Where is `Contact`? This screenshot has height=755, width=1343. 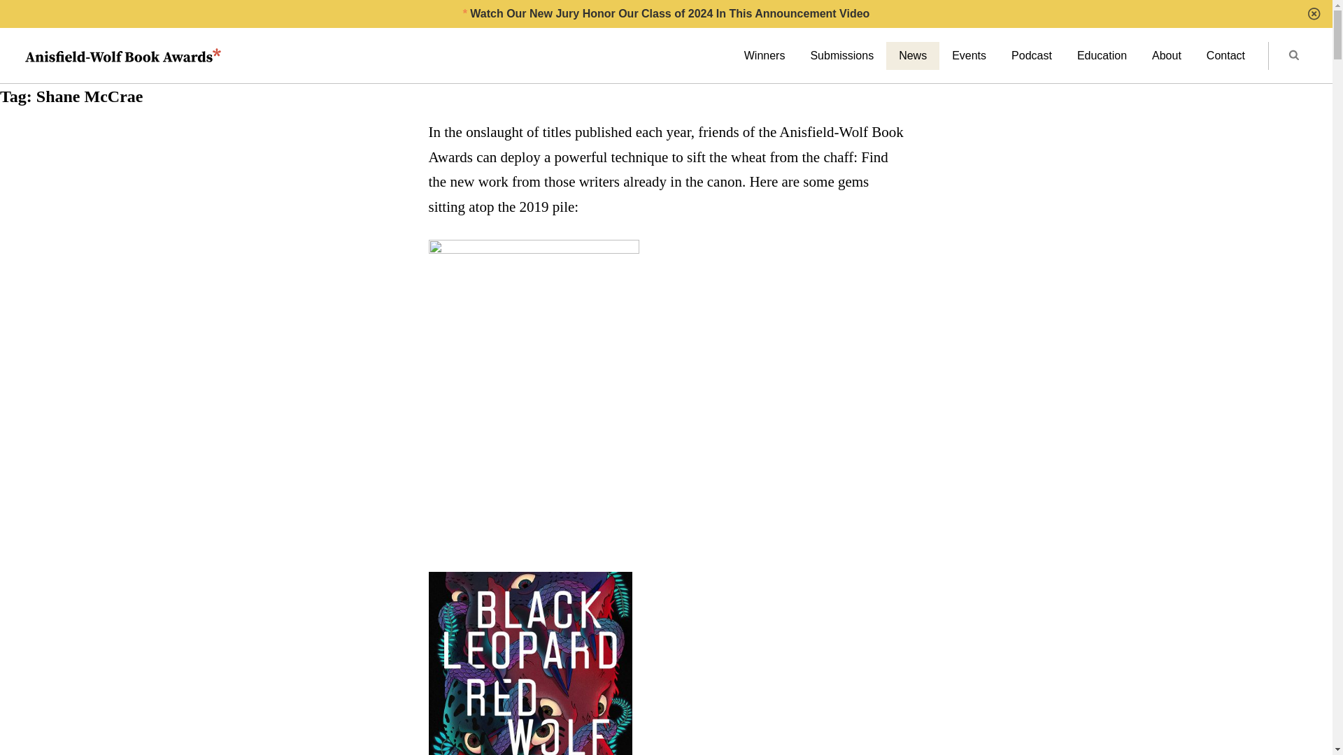
Contact is located at coordinates (1225, 56).